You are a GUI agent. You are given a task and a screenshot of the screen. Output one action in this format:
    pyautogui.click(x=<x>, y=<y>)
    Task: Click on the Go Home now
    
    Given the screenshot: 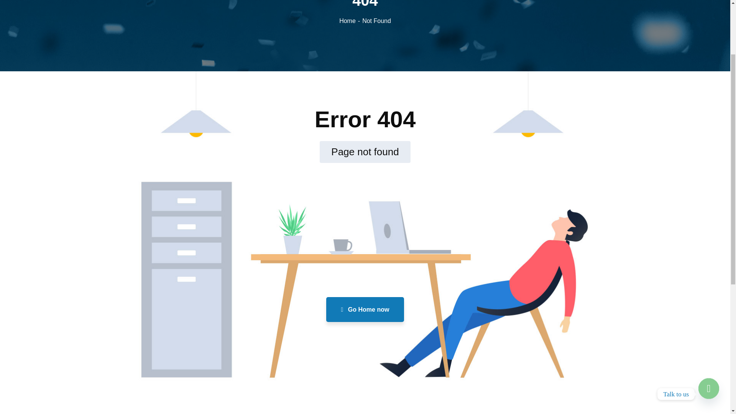 What is the action you would take?
    pyautogui.click(x=365, y=310)
    